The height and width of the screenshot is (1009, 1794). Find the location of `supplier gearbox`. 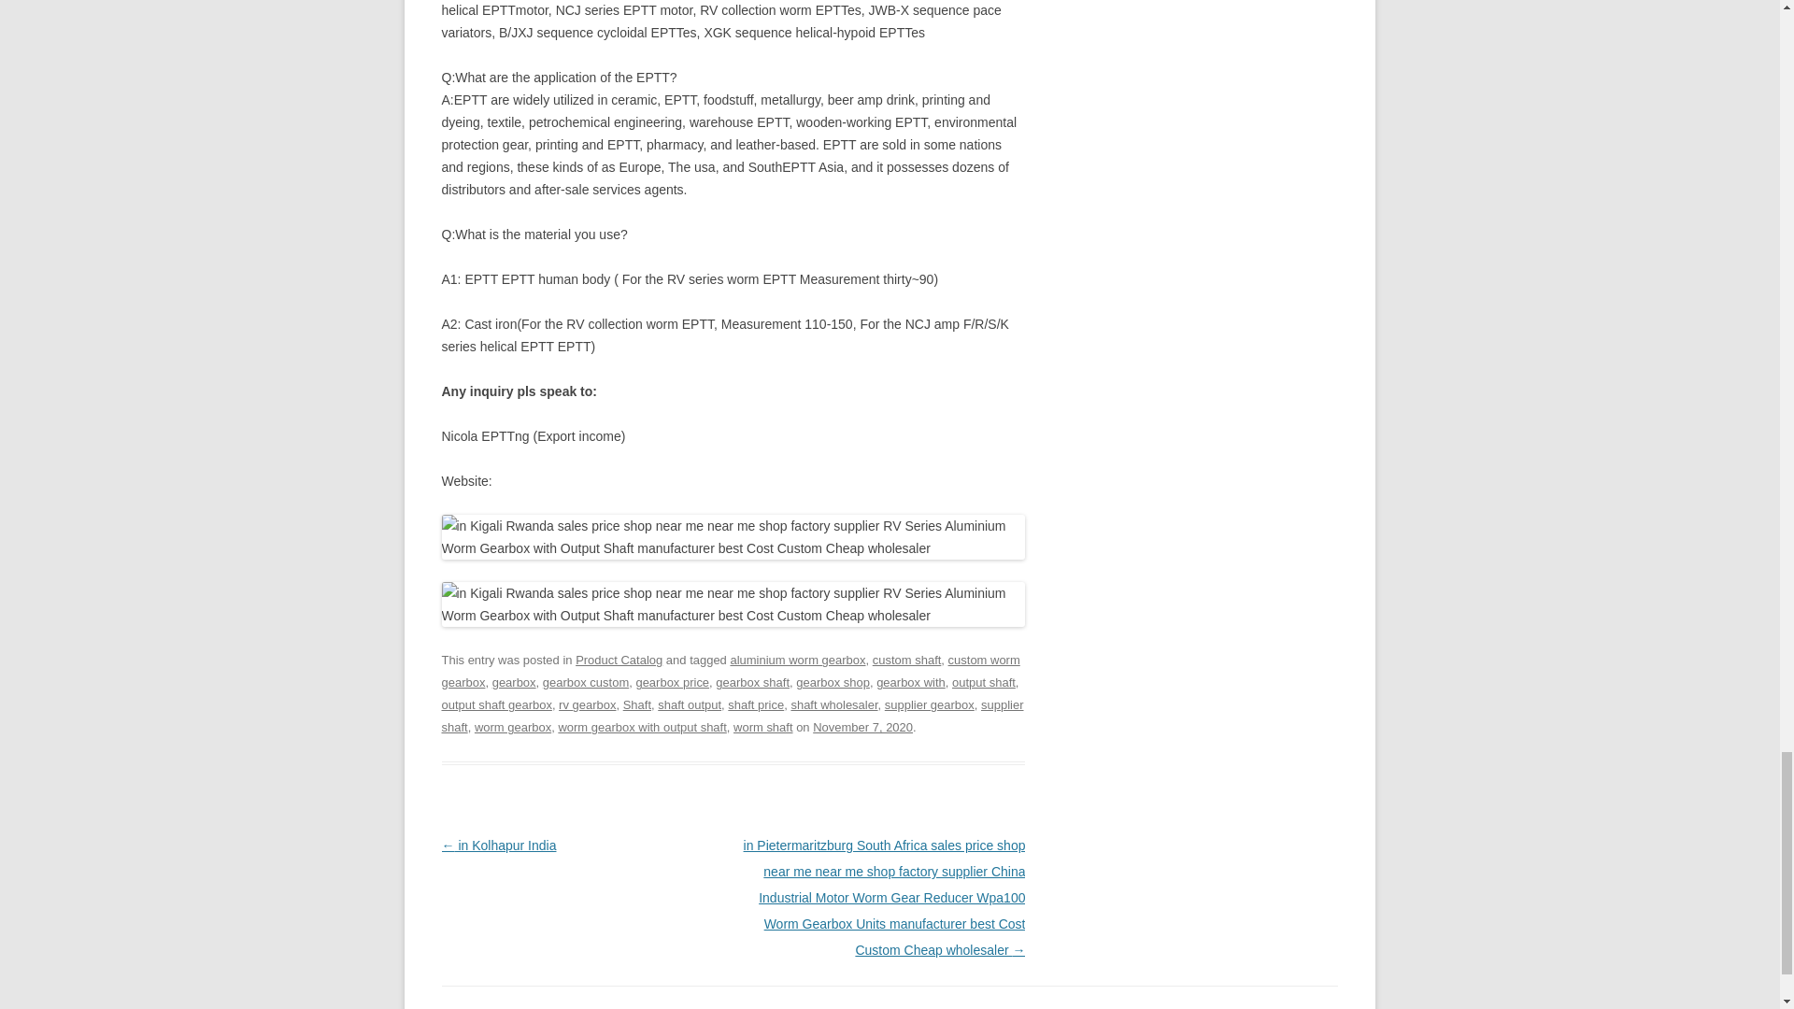

supplier gearbox is located at coordinates (929, 704).